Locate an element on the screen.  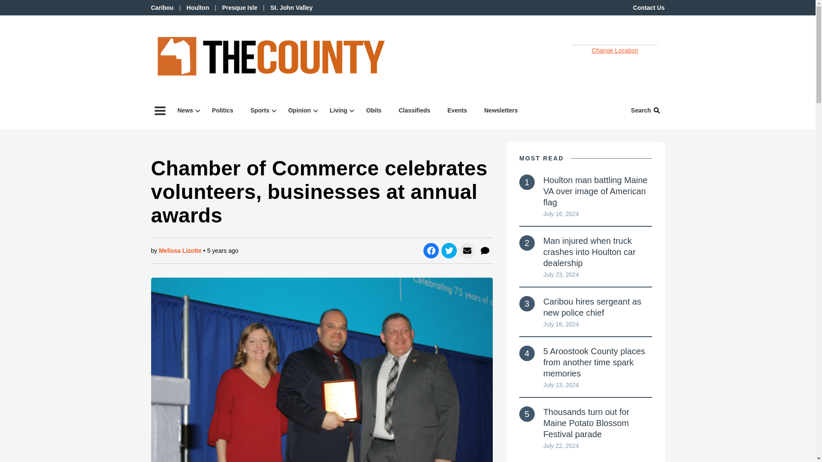
News is located at coordinates (186, 110).